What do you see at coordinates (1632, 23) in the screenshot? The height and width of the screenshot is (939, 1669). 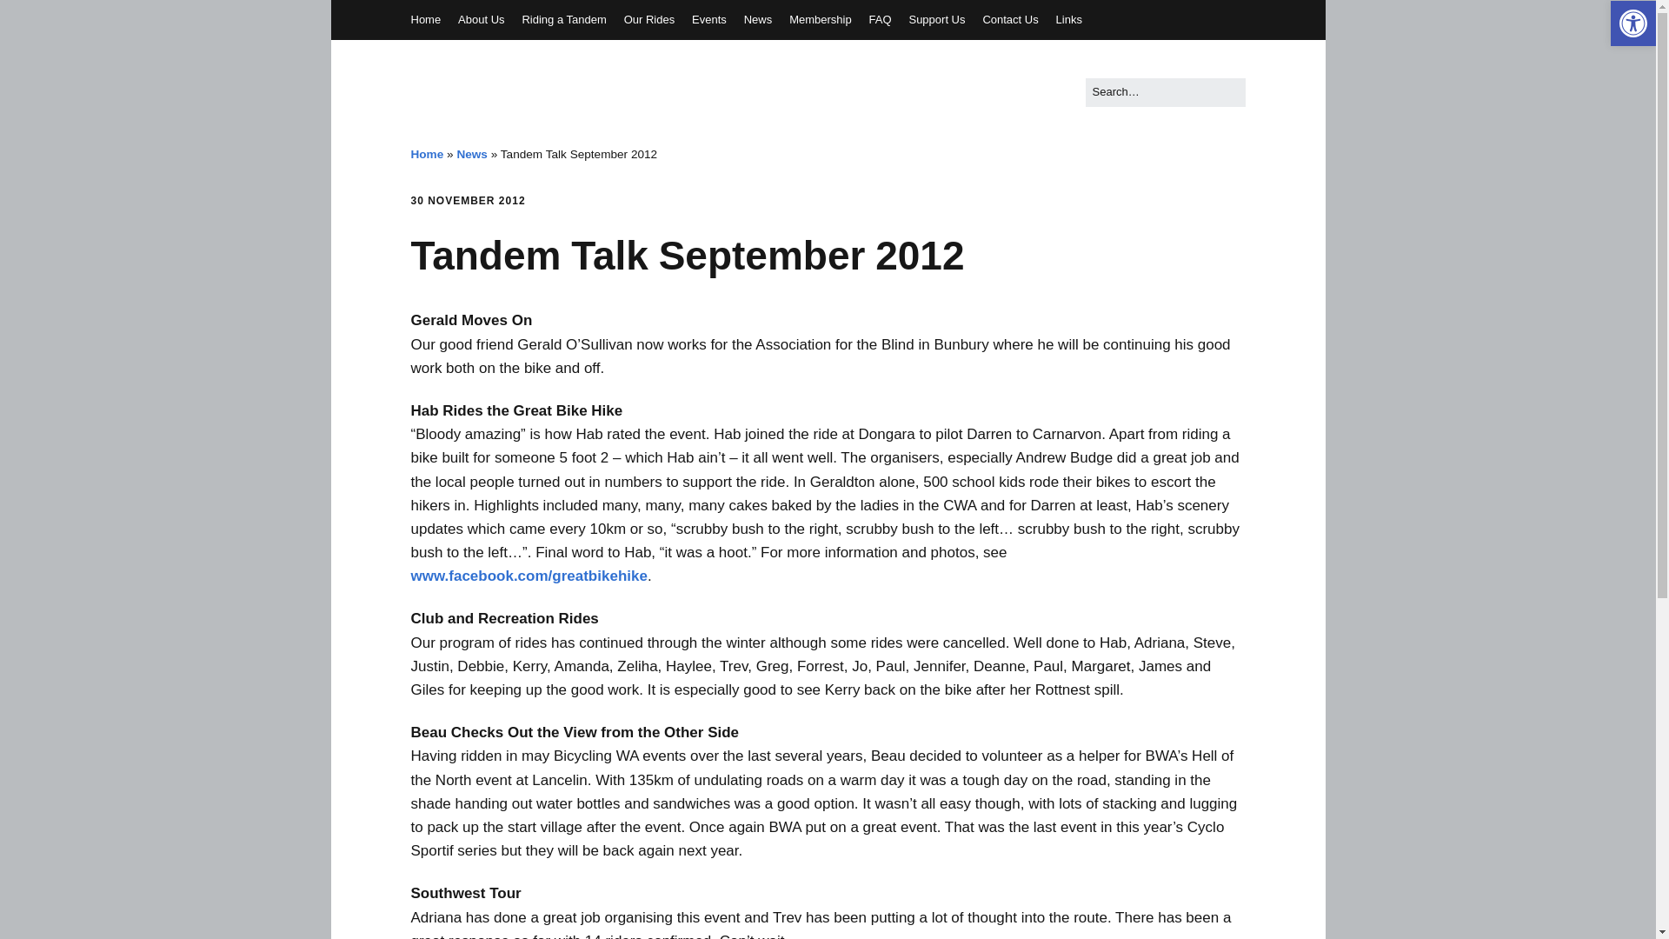 I see `Accessibility Tools` at bounding box center [1632, 23].